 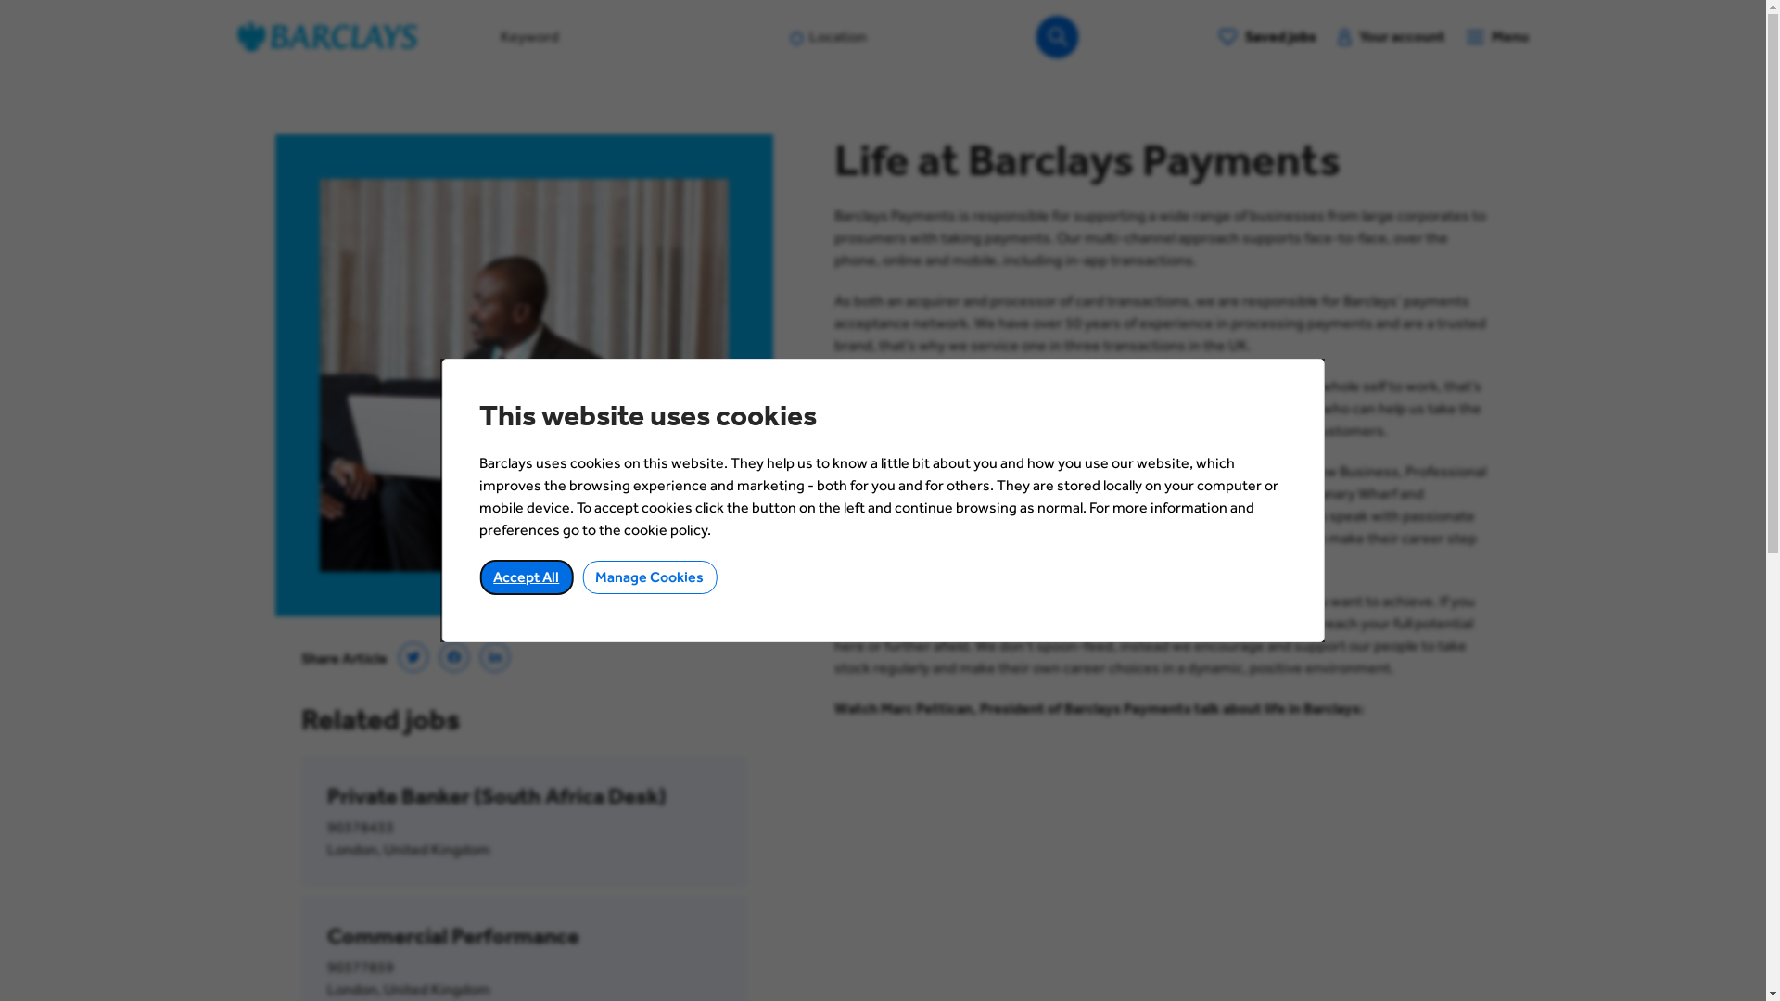 What do you see at coordinates (454, 657) in the screenshot?
I see `Facebook` at bounding box center [454, 657].